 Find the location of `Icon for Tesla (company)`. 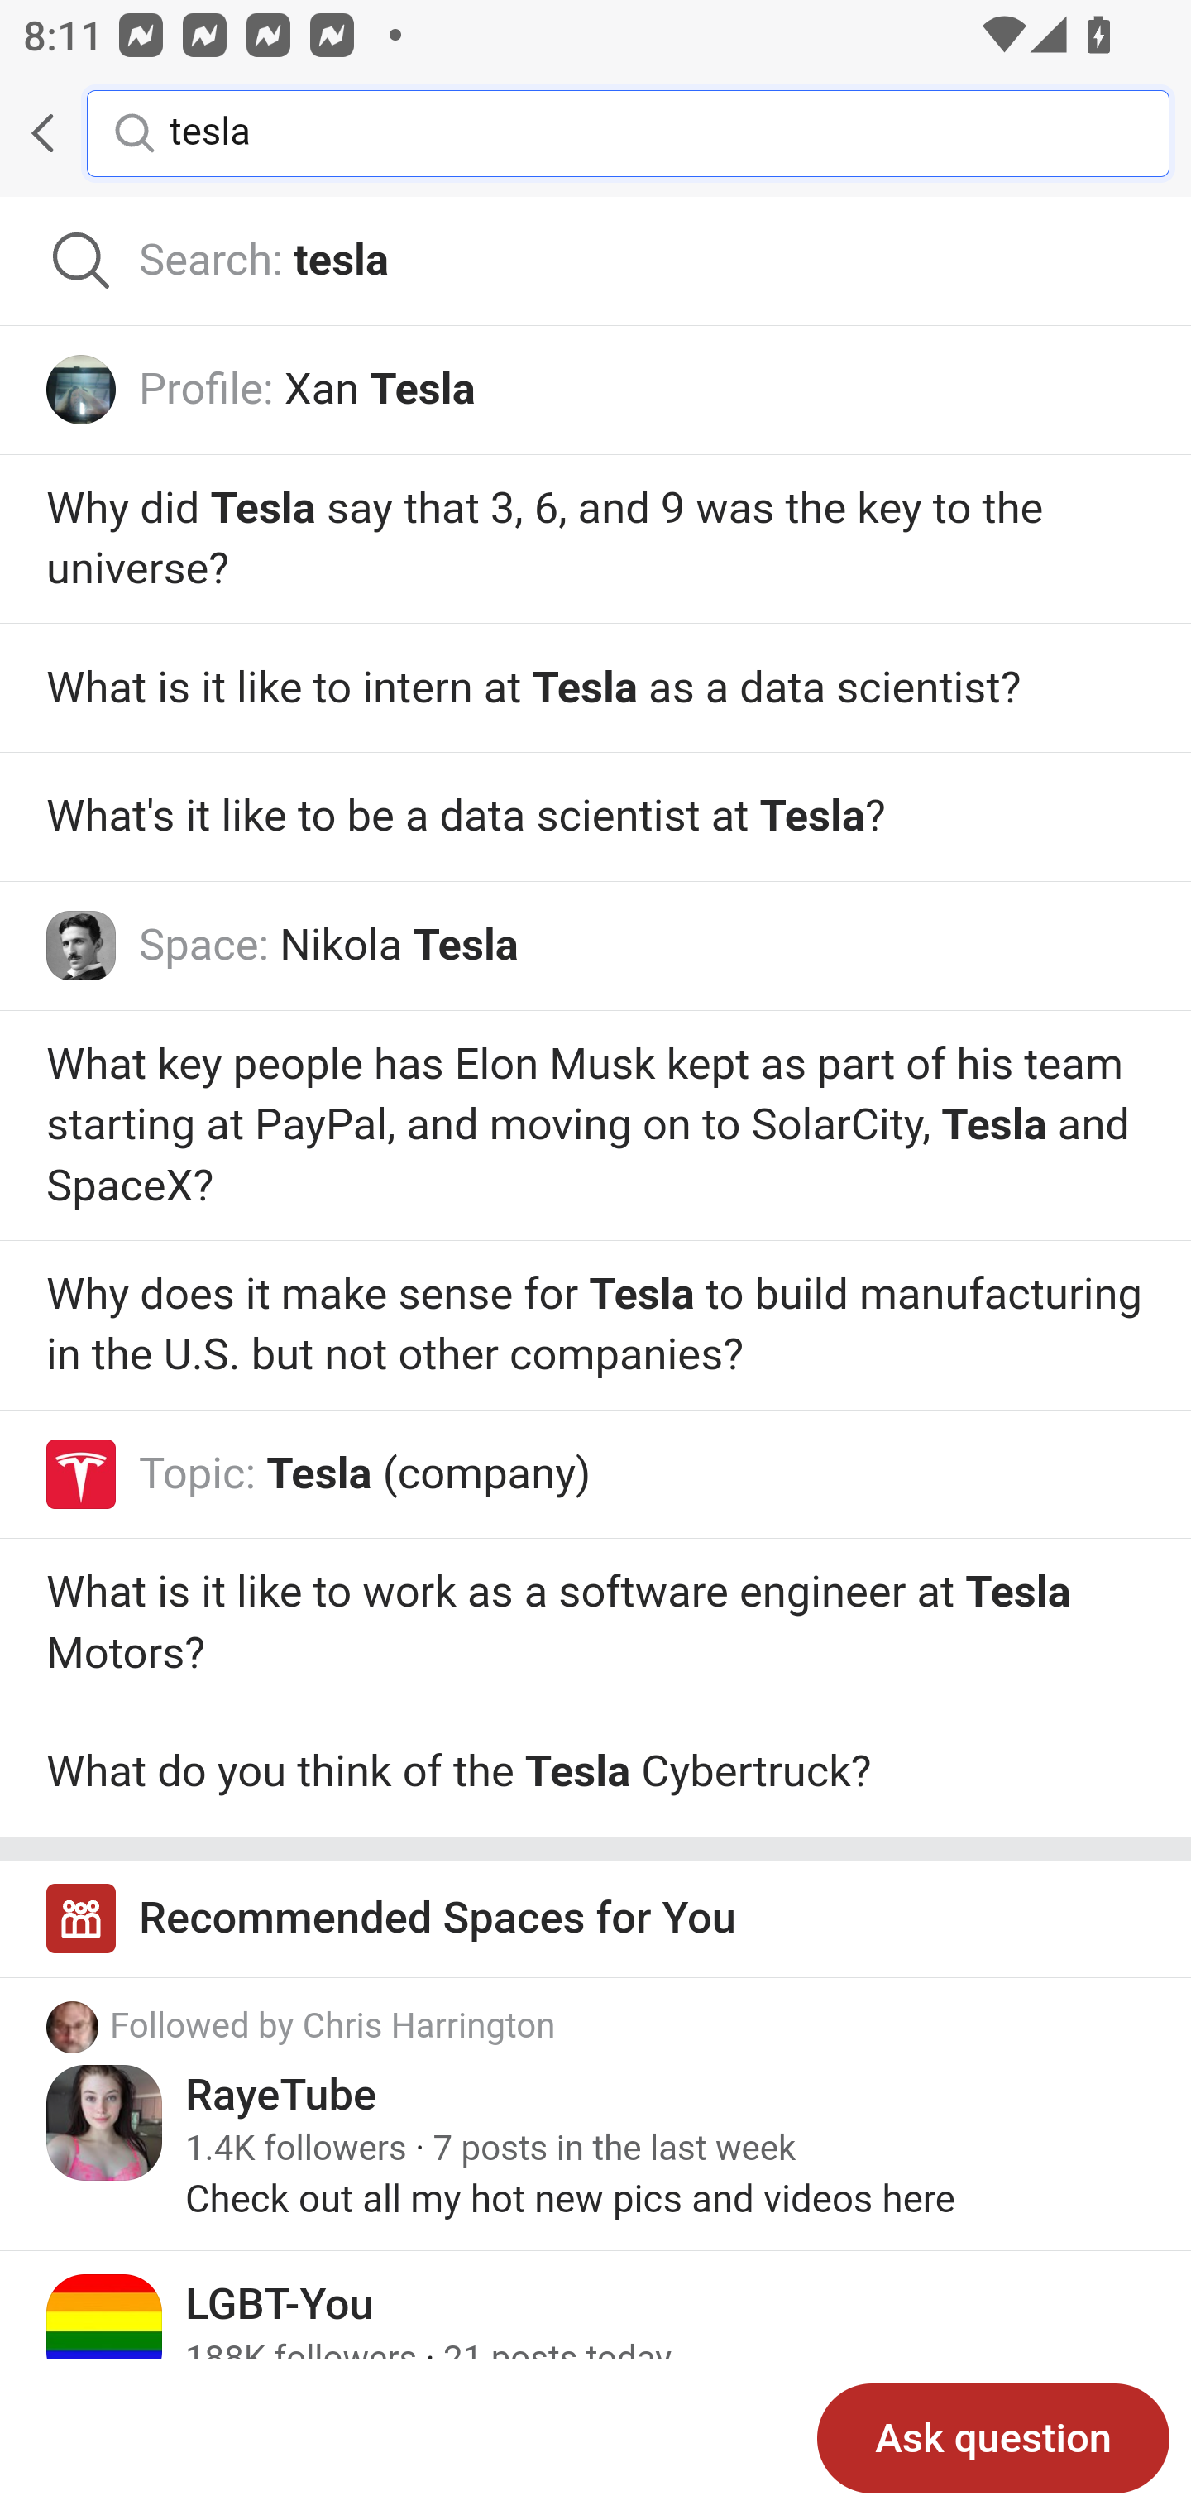

Icon for Tesla (company) is located at coordinates (81, 1473).